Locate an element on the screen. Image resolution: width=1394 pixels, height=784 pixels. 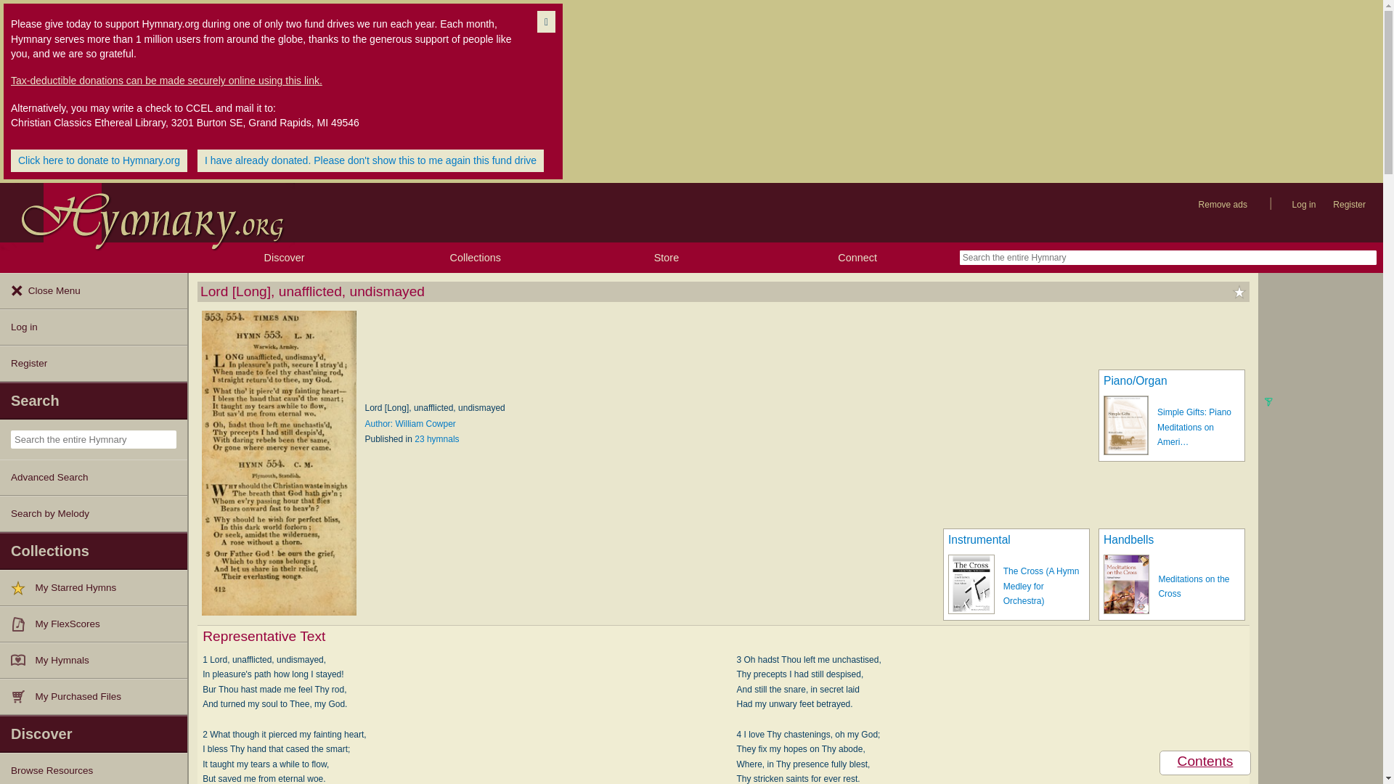
Flexscore is located at coordinates (23, 624).